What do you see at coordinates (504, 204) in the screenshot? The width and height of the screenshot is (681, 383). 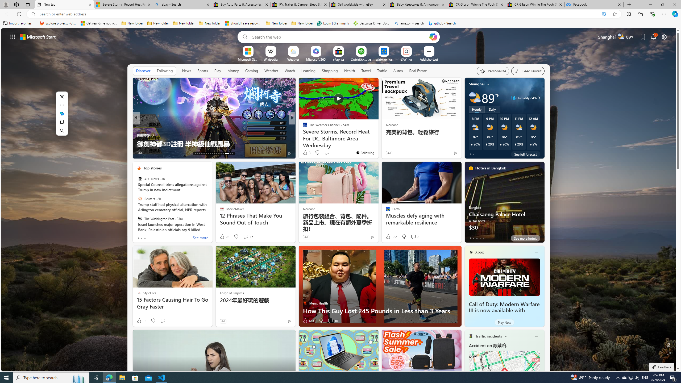 I see `Chaisaeng Palace Hotel` at bounding box center [504, 204].